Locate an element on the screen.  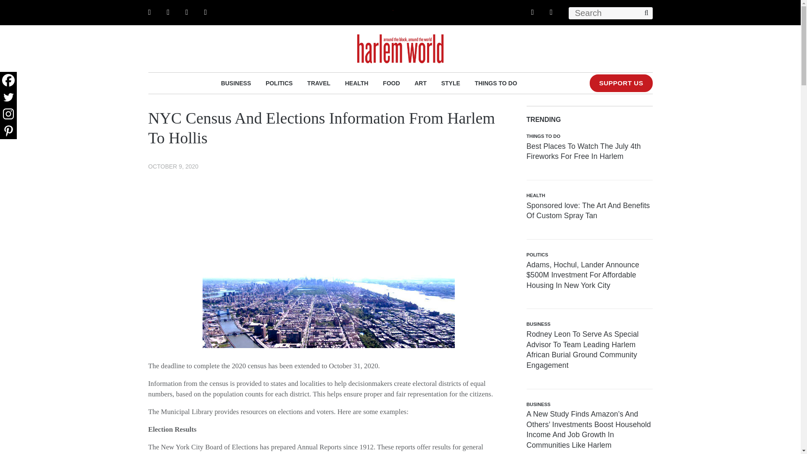
Twitter is located at coordinates (8, 97).